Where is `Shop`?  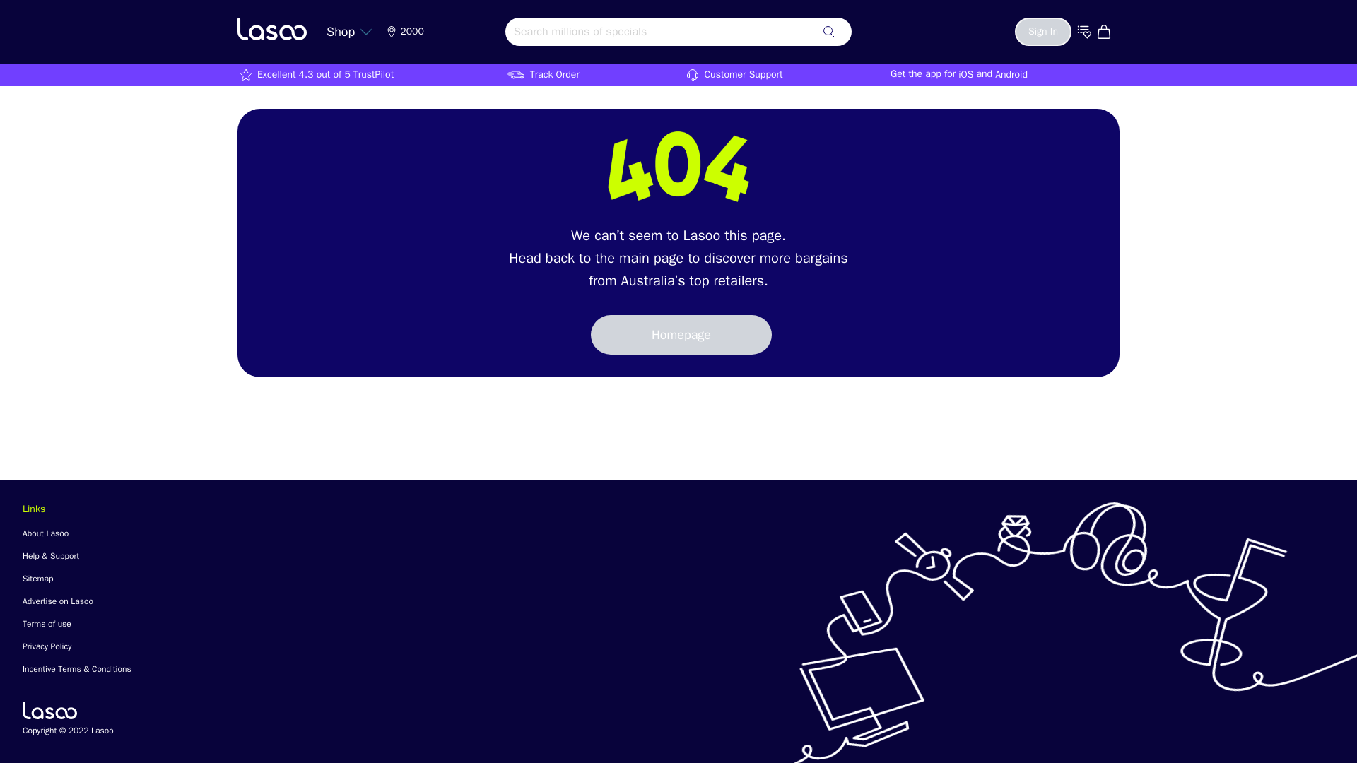 Shop is located at coordinates (349, 31).